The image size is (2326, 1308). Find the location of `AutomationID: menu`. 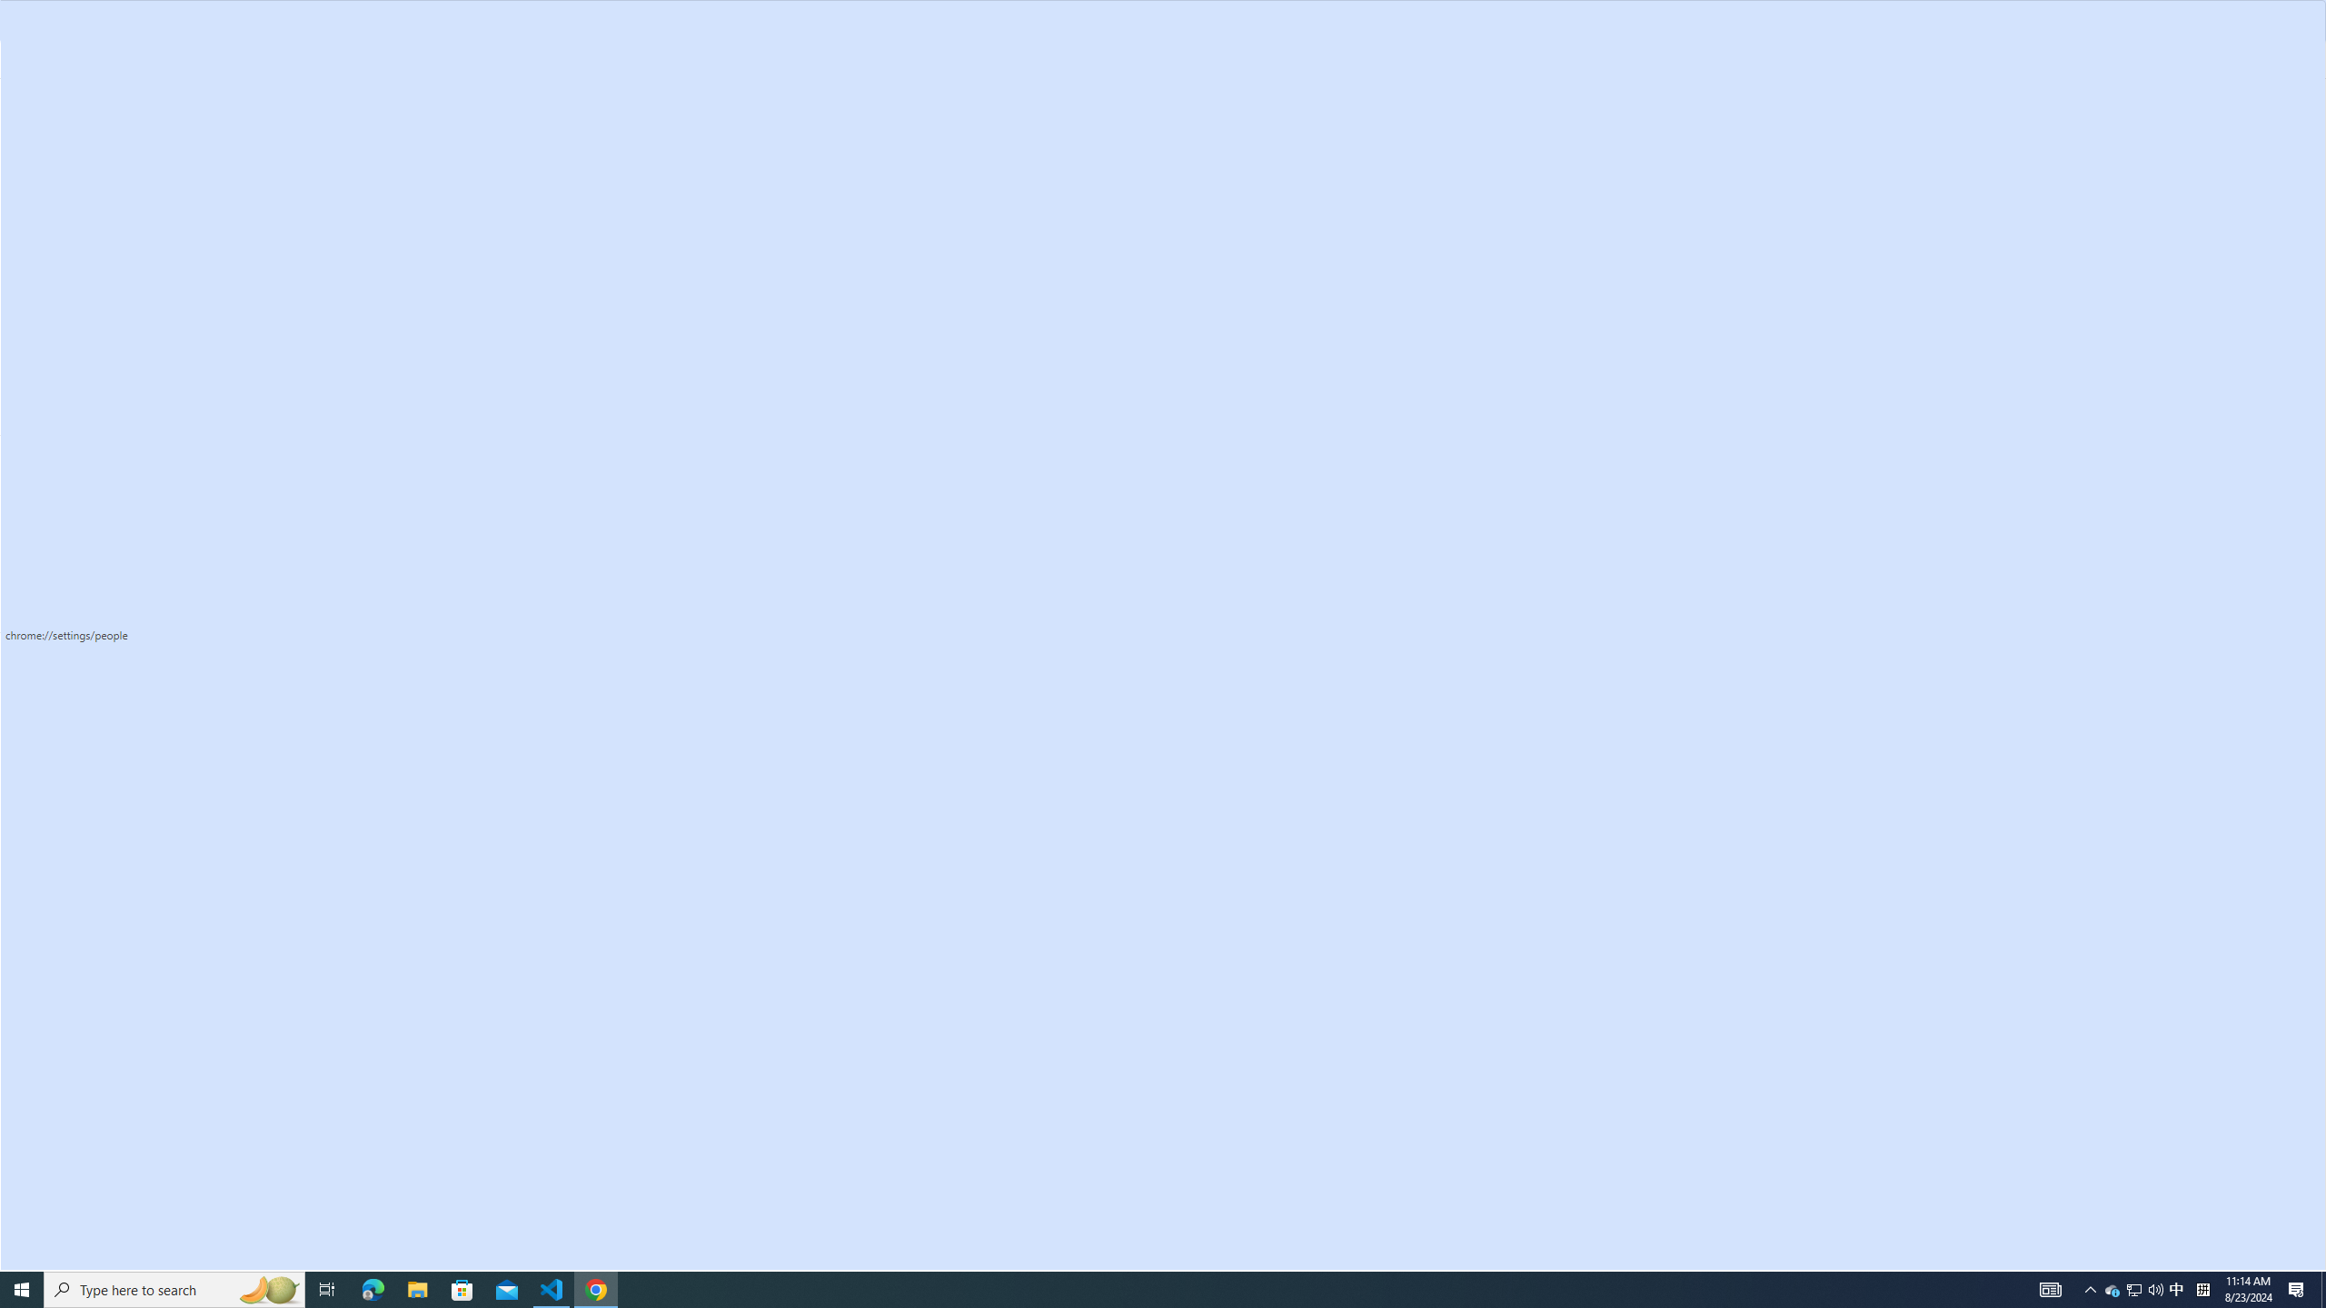

AutomationID: menu is located at coordinates (114, 425).